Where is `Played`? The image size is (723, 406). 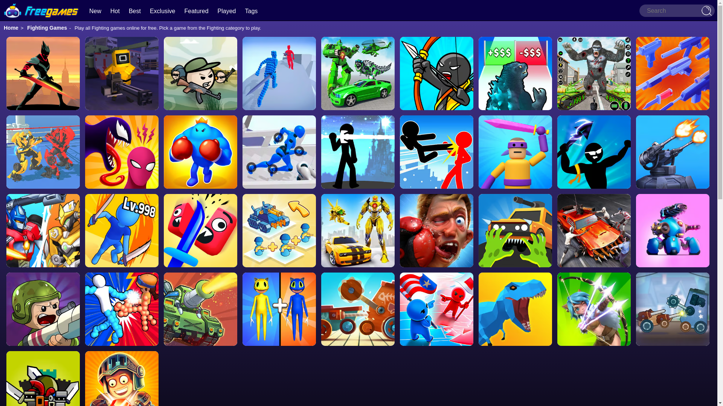 Played is located at coordinates (227, 11).